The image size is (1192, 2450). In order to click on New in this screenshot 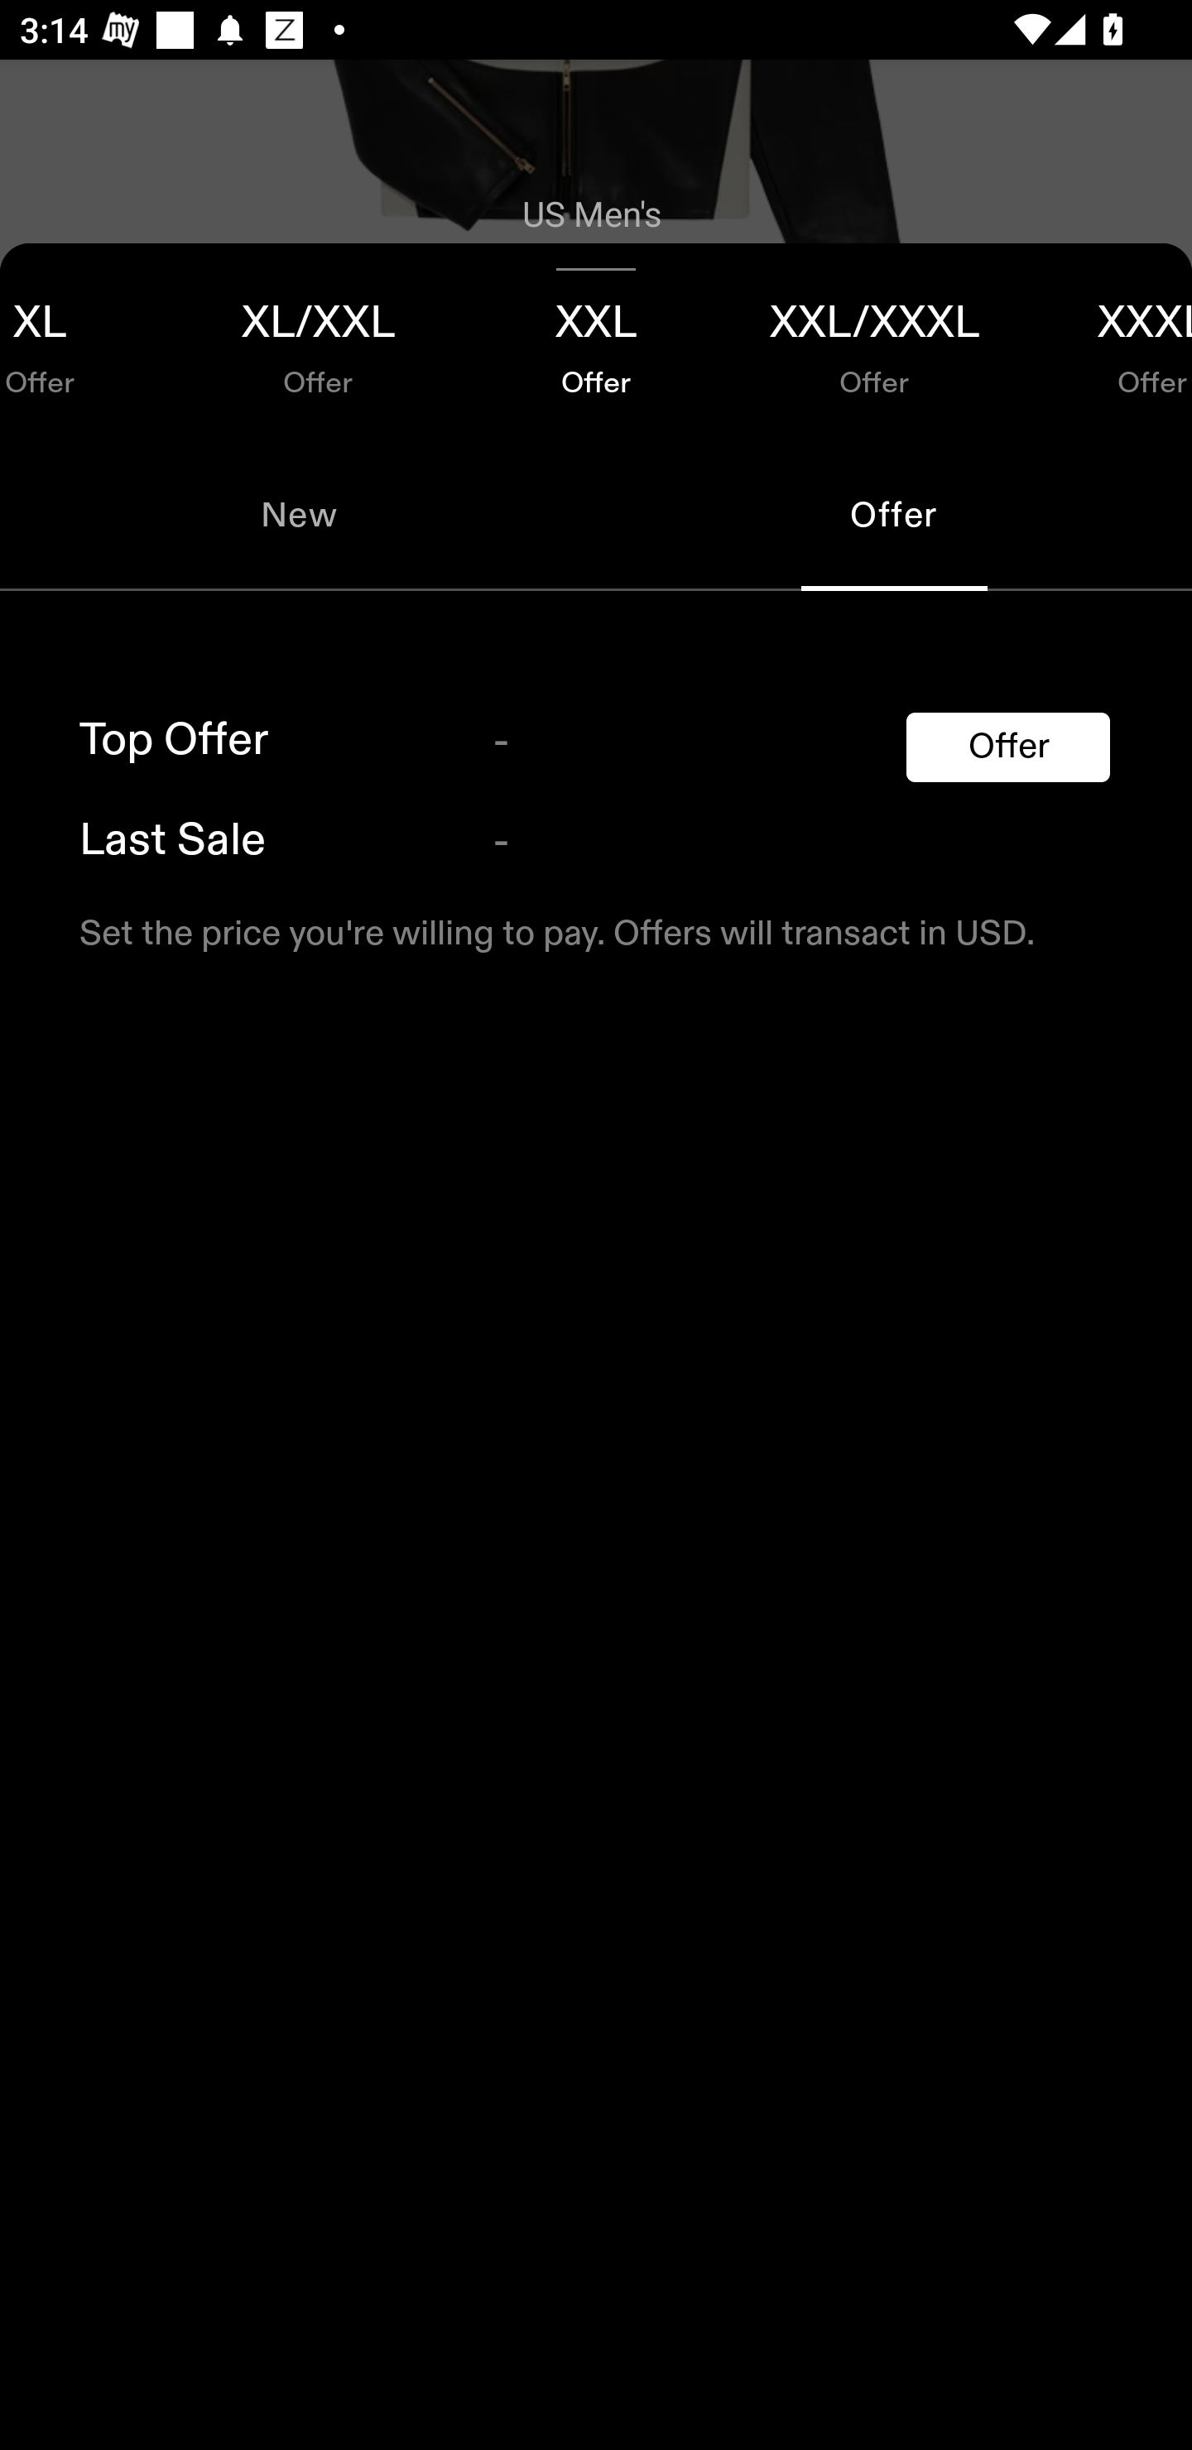, I will do `click(298, 515)`.